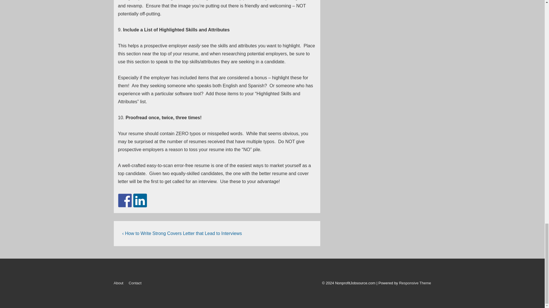  Describe the element at coordinates (125, 200) in the screenshot. I see `Follow us on Facebook` at that location.